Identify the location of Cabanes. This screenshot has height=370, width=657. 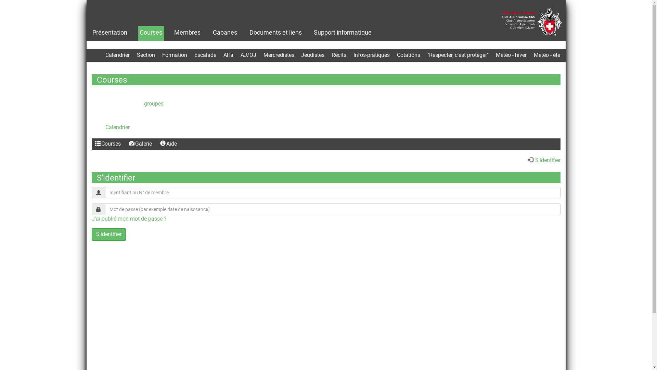
(225, 33).